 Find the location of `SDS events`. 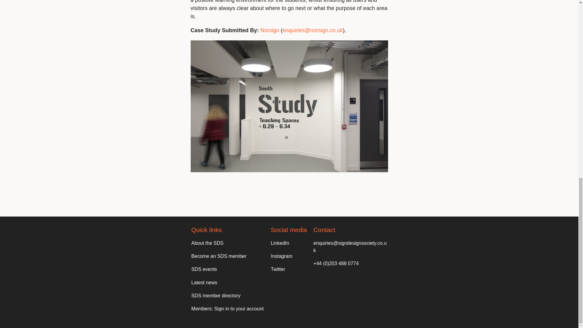

SDS events is located at coordinates (204, 269).